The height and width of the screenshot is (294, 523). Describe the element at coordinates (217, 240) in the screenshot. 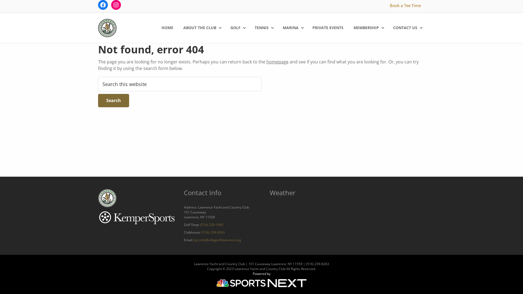

I see `lyccinfo@villageoflawrence.org` at that location.